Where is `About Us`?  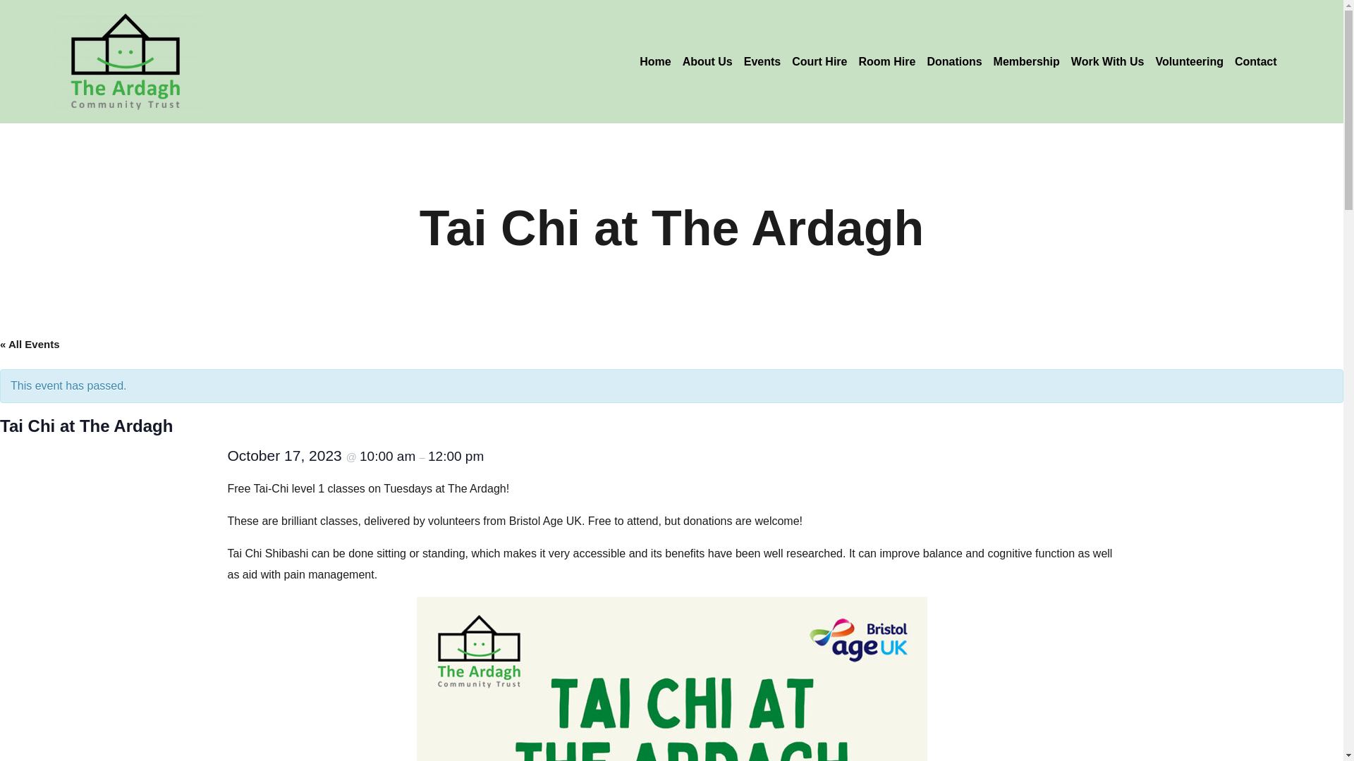
About Us is located at coordinates (707, 61).